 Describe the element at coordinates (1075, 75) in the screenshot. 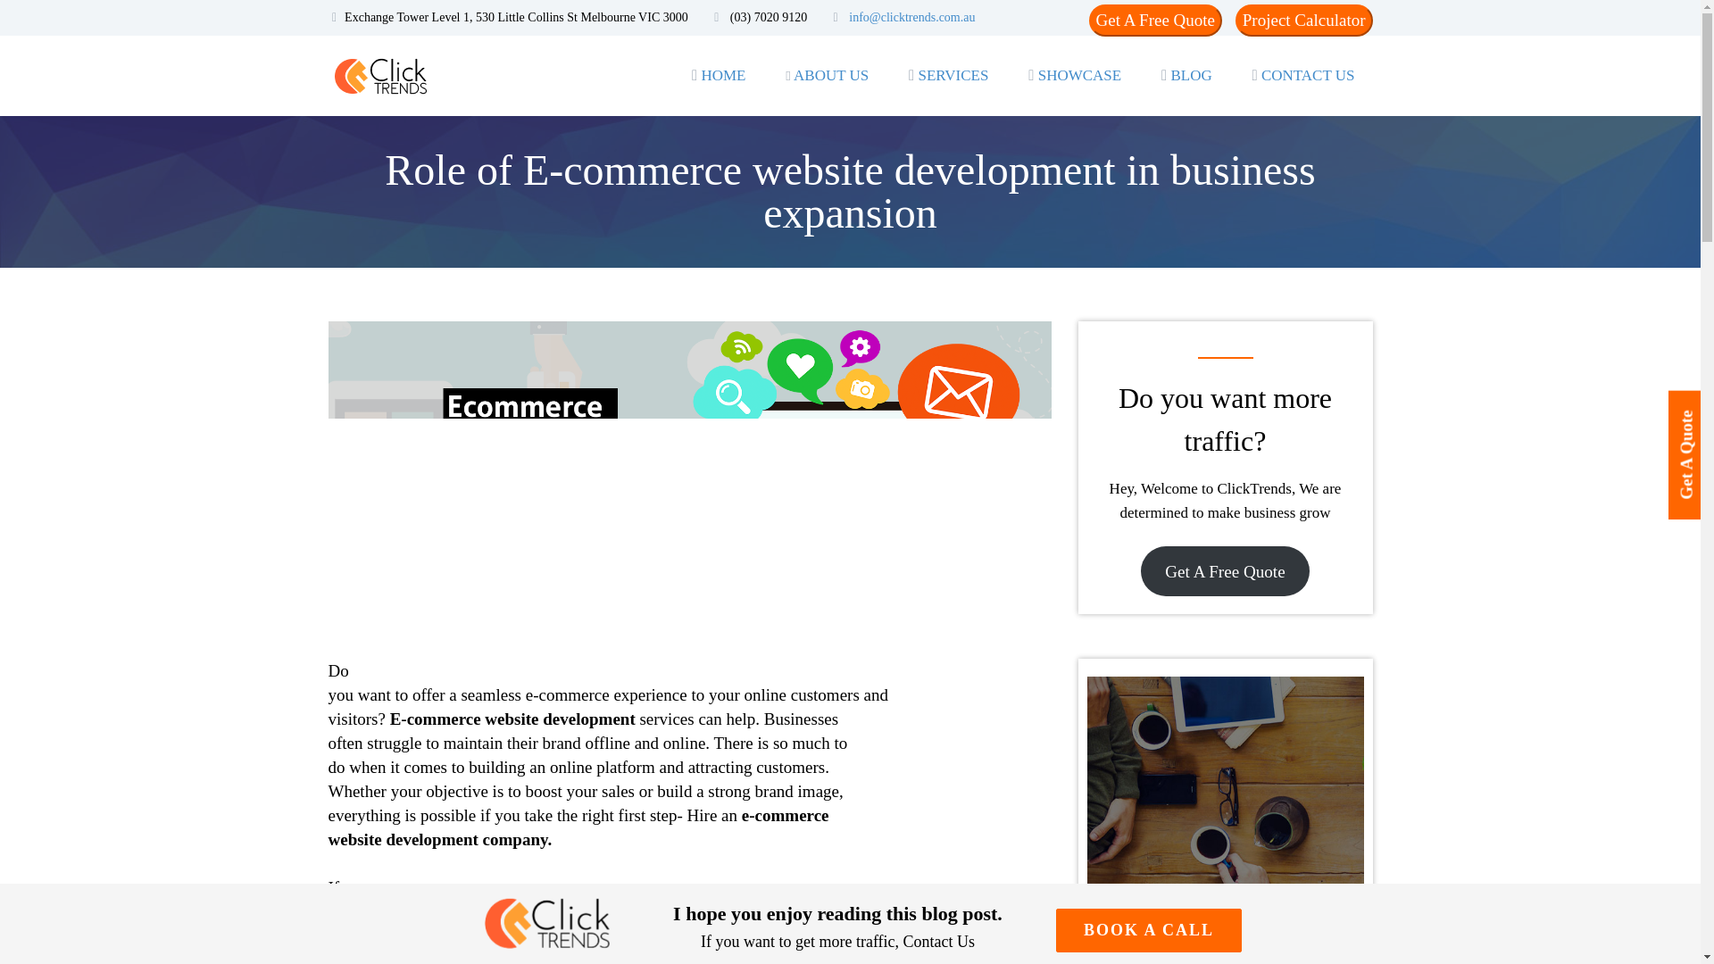

I see `SHOWCASE` at that location.